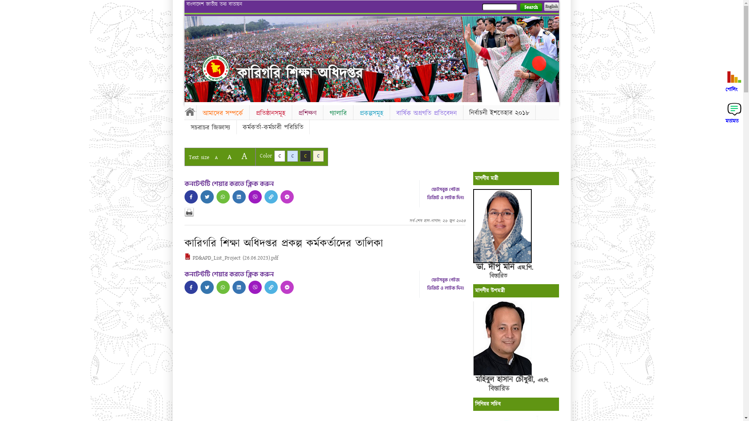 This screenshot has height=421, width=749. What do you see at coordinates (305, 156) in the screenshot?
I see `C` at bounding box center [305, 156].